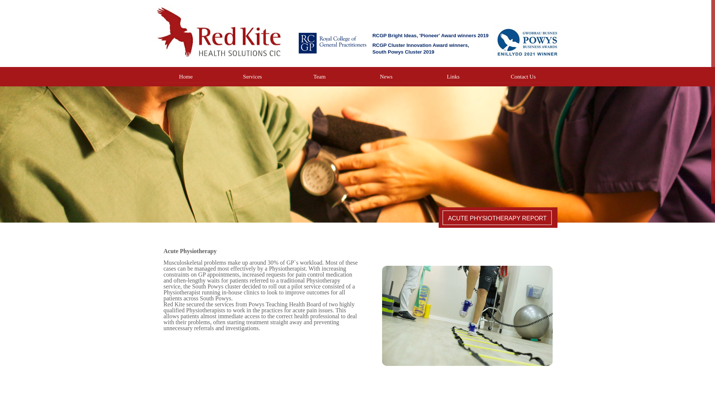  I want to click on Links, so click(453, 77).